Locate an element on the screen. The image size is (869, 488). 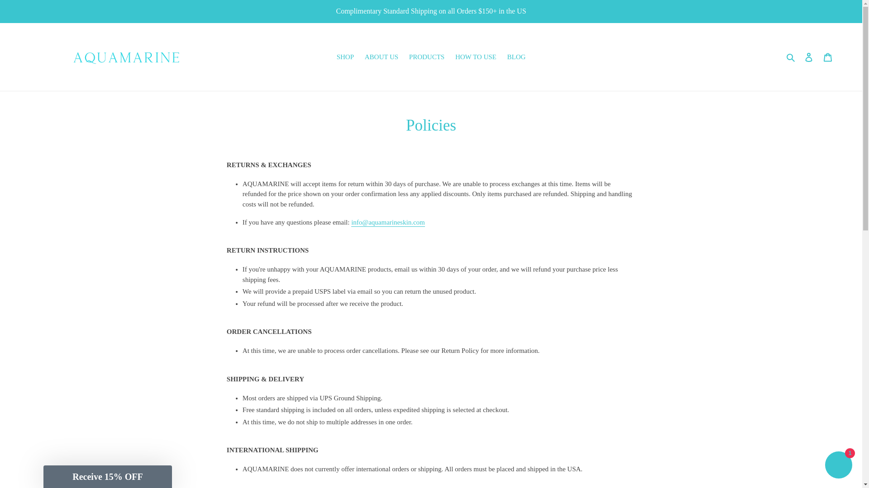
HOW TO USE is located at coordinates (476, 57).